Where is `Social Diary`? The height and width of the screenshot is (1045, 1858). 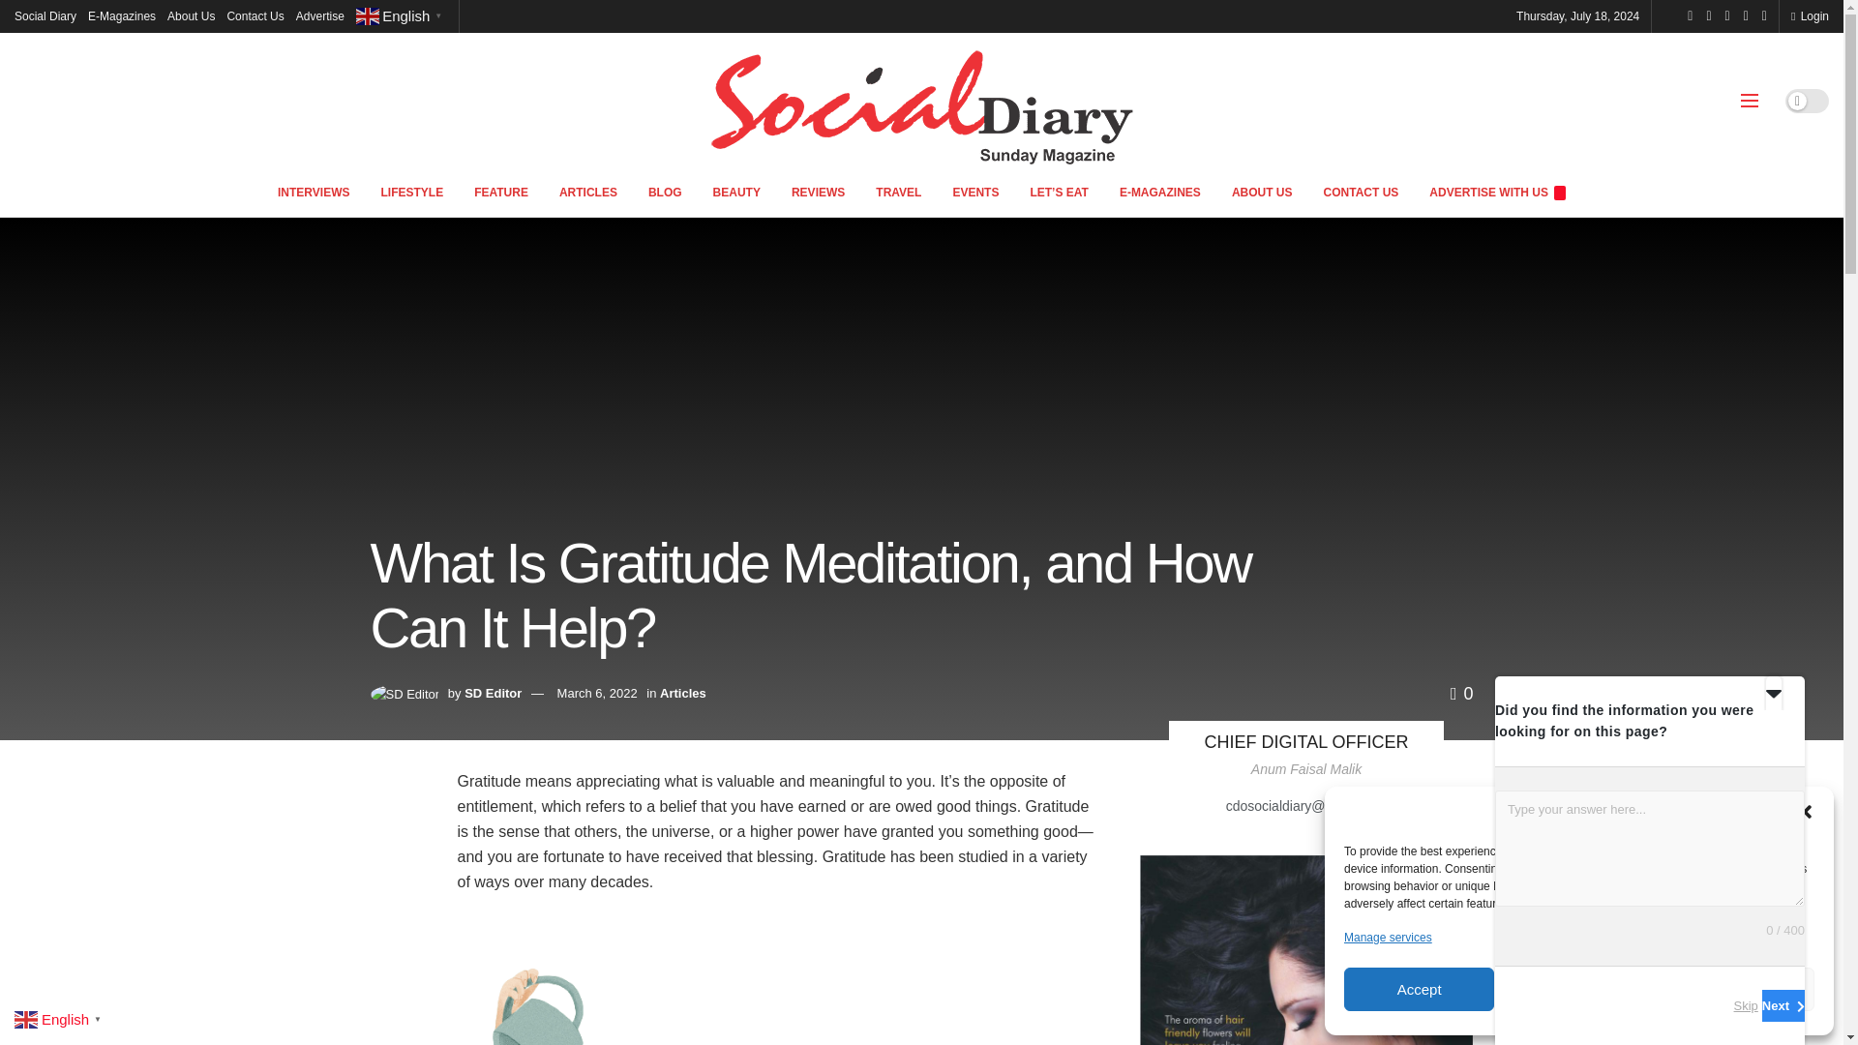
Social Diary is located at coordinates (45, 15).